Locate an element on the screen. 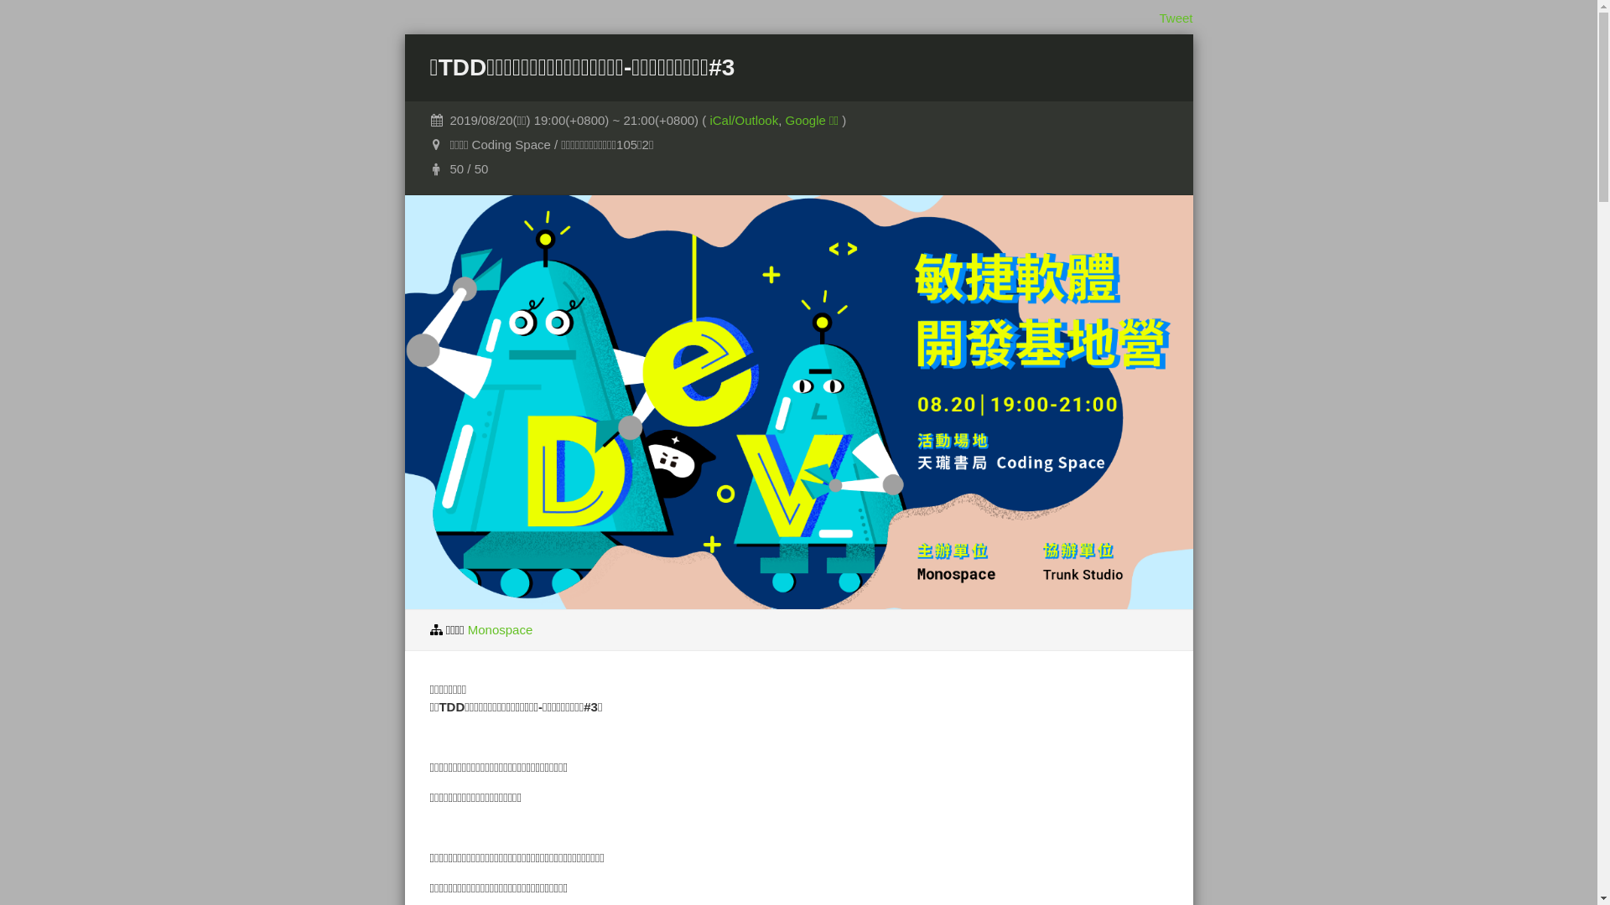 This screenshot has height=905, width=1610. iCal/Outlook is located at coordinates (744, 121).